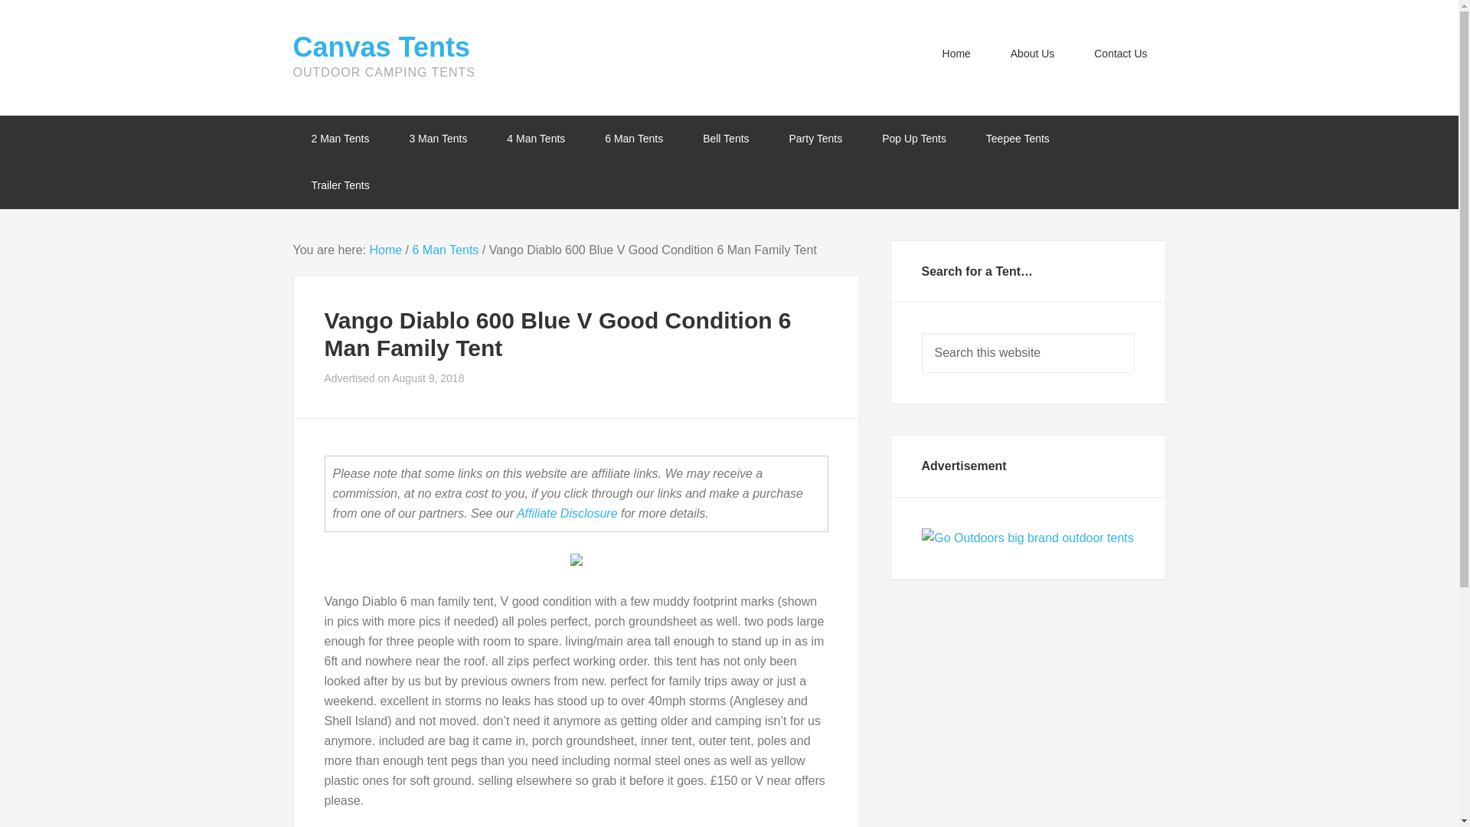 The height and width of the screenshot is (827, 1470). Describe the element at coordinates (815, 139) in the screenshot. I see `Party Tents` at that location.